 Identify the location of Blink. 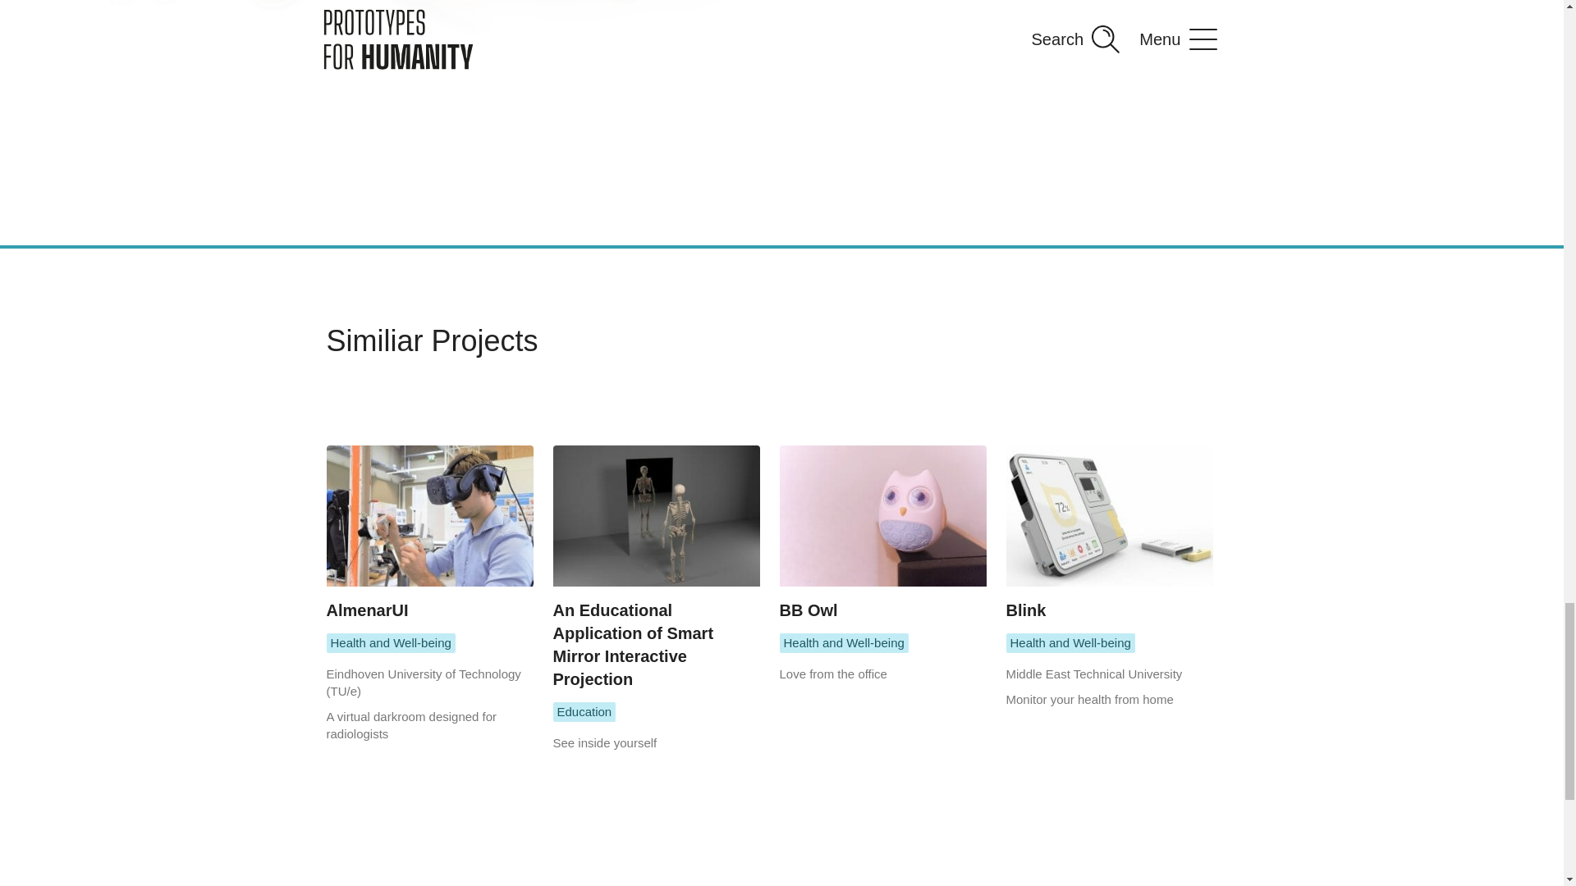
(1110, 533).